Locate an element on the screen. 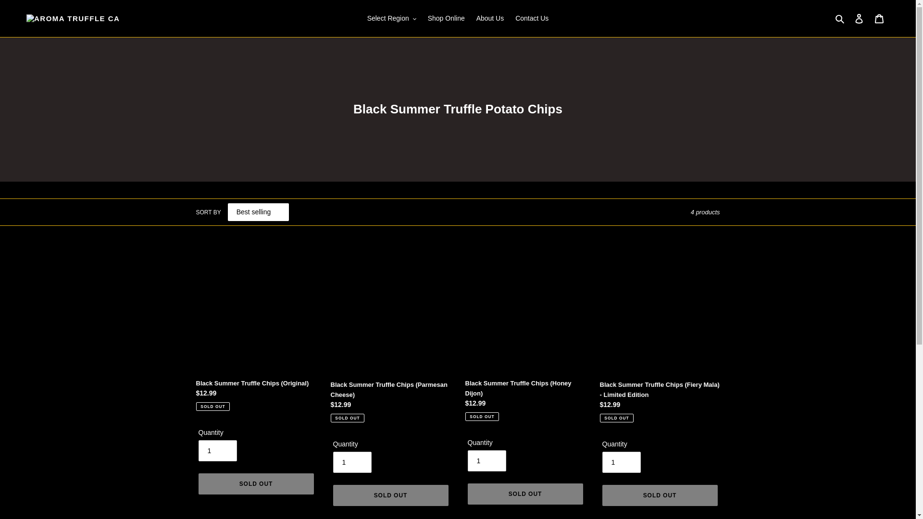 The height and width of the screenshot is (519, 923). Log in is located at coordinates (859, 18).